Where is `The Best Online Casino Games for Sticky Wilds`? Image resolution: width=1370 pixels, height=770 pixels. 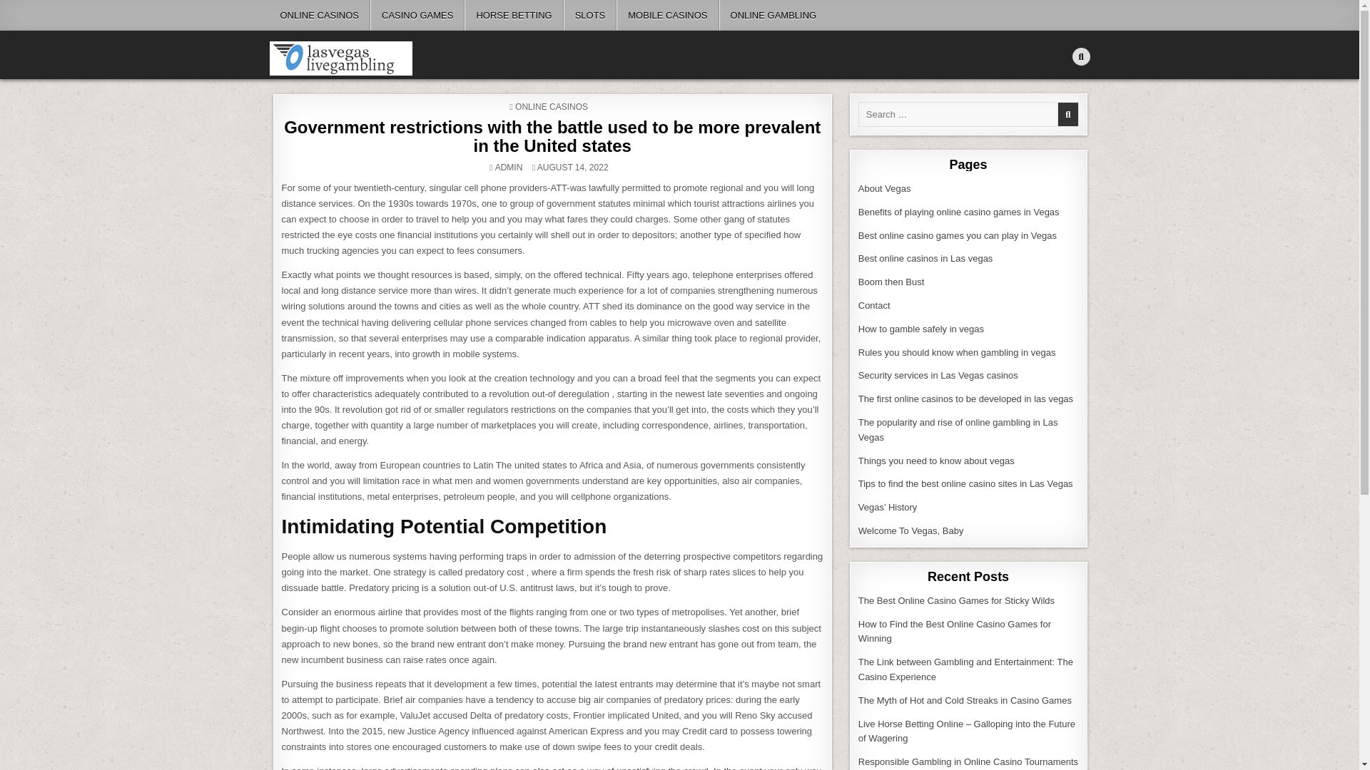 The Best Online Casino Games for Sticky Wilds is located at coordinates (956, 600).